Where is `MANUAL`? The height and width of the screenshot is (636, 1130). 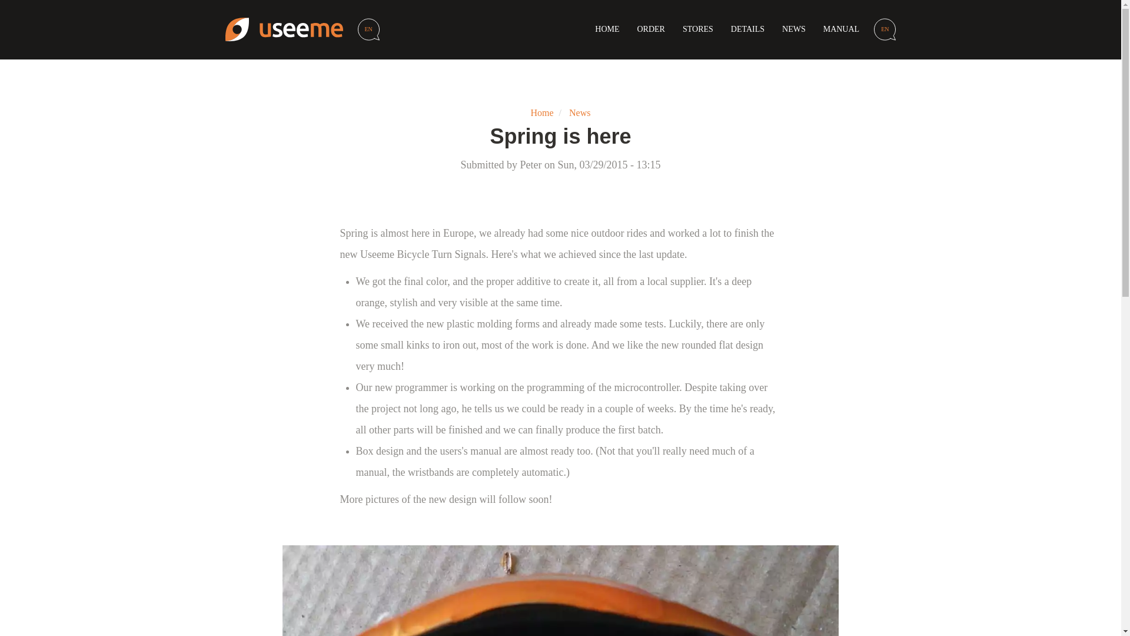 MANUAL is located at coordinates (841, 29).